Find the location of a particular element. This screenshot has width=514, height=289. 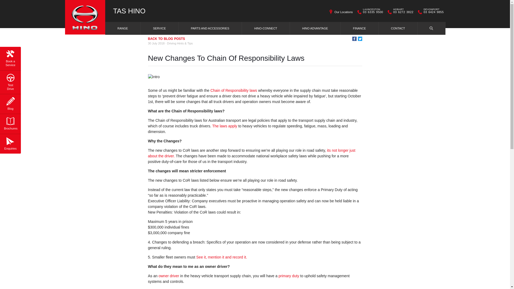

RANGE is located at coordinates (123, 28).